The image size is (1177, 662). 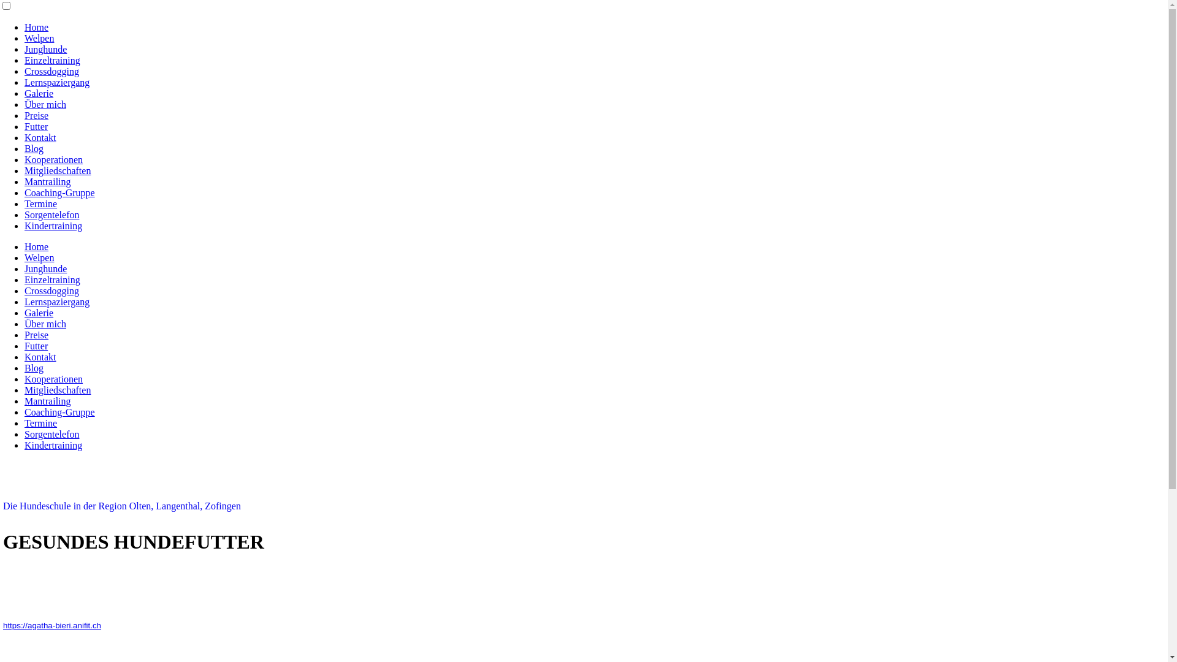 What do you see at coordinates (51, 291) in the screenshot?
I see `Crossdogging` at bounding box center [51, 291].